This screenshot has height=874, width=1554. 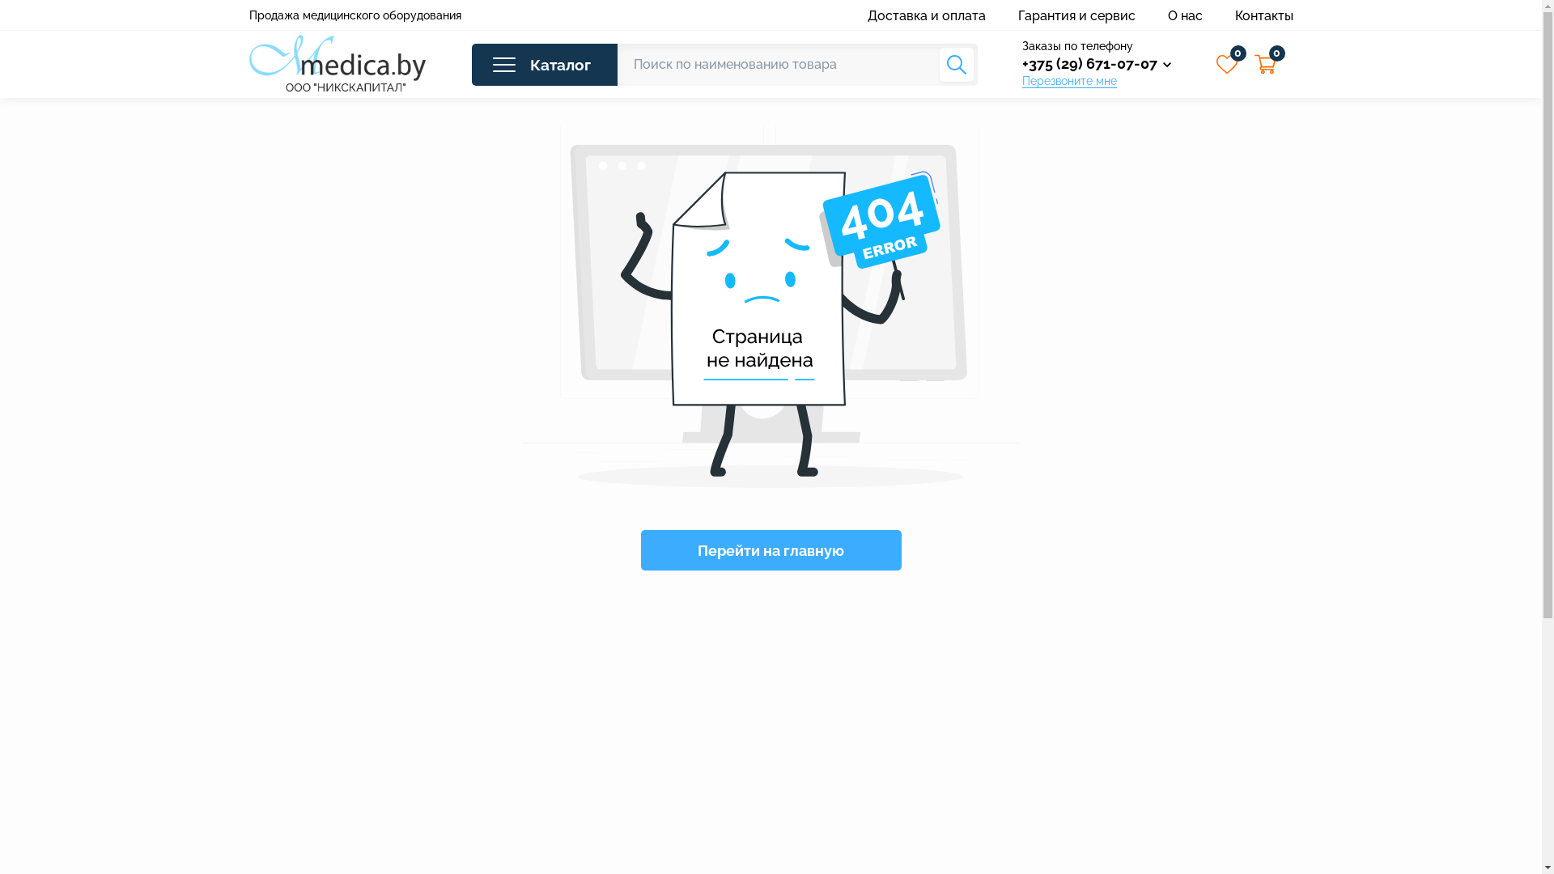 What do you see at coordinates (1096, 63) in the screenshot?
I see `+375 (29) 671-07-07` at bounding box center [1096, 63].